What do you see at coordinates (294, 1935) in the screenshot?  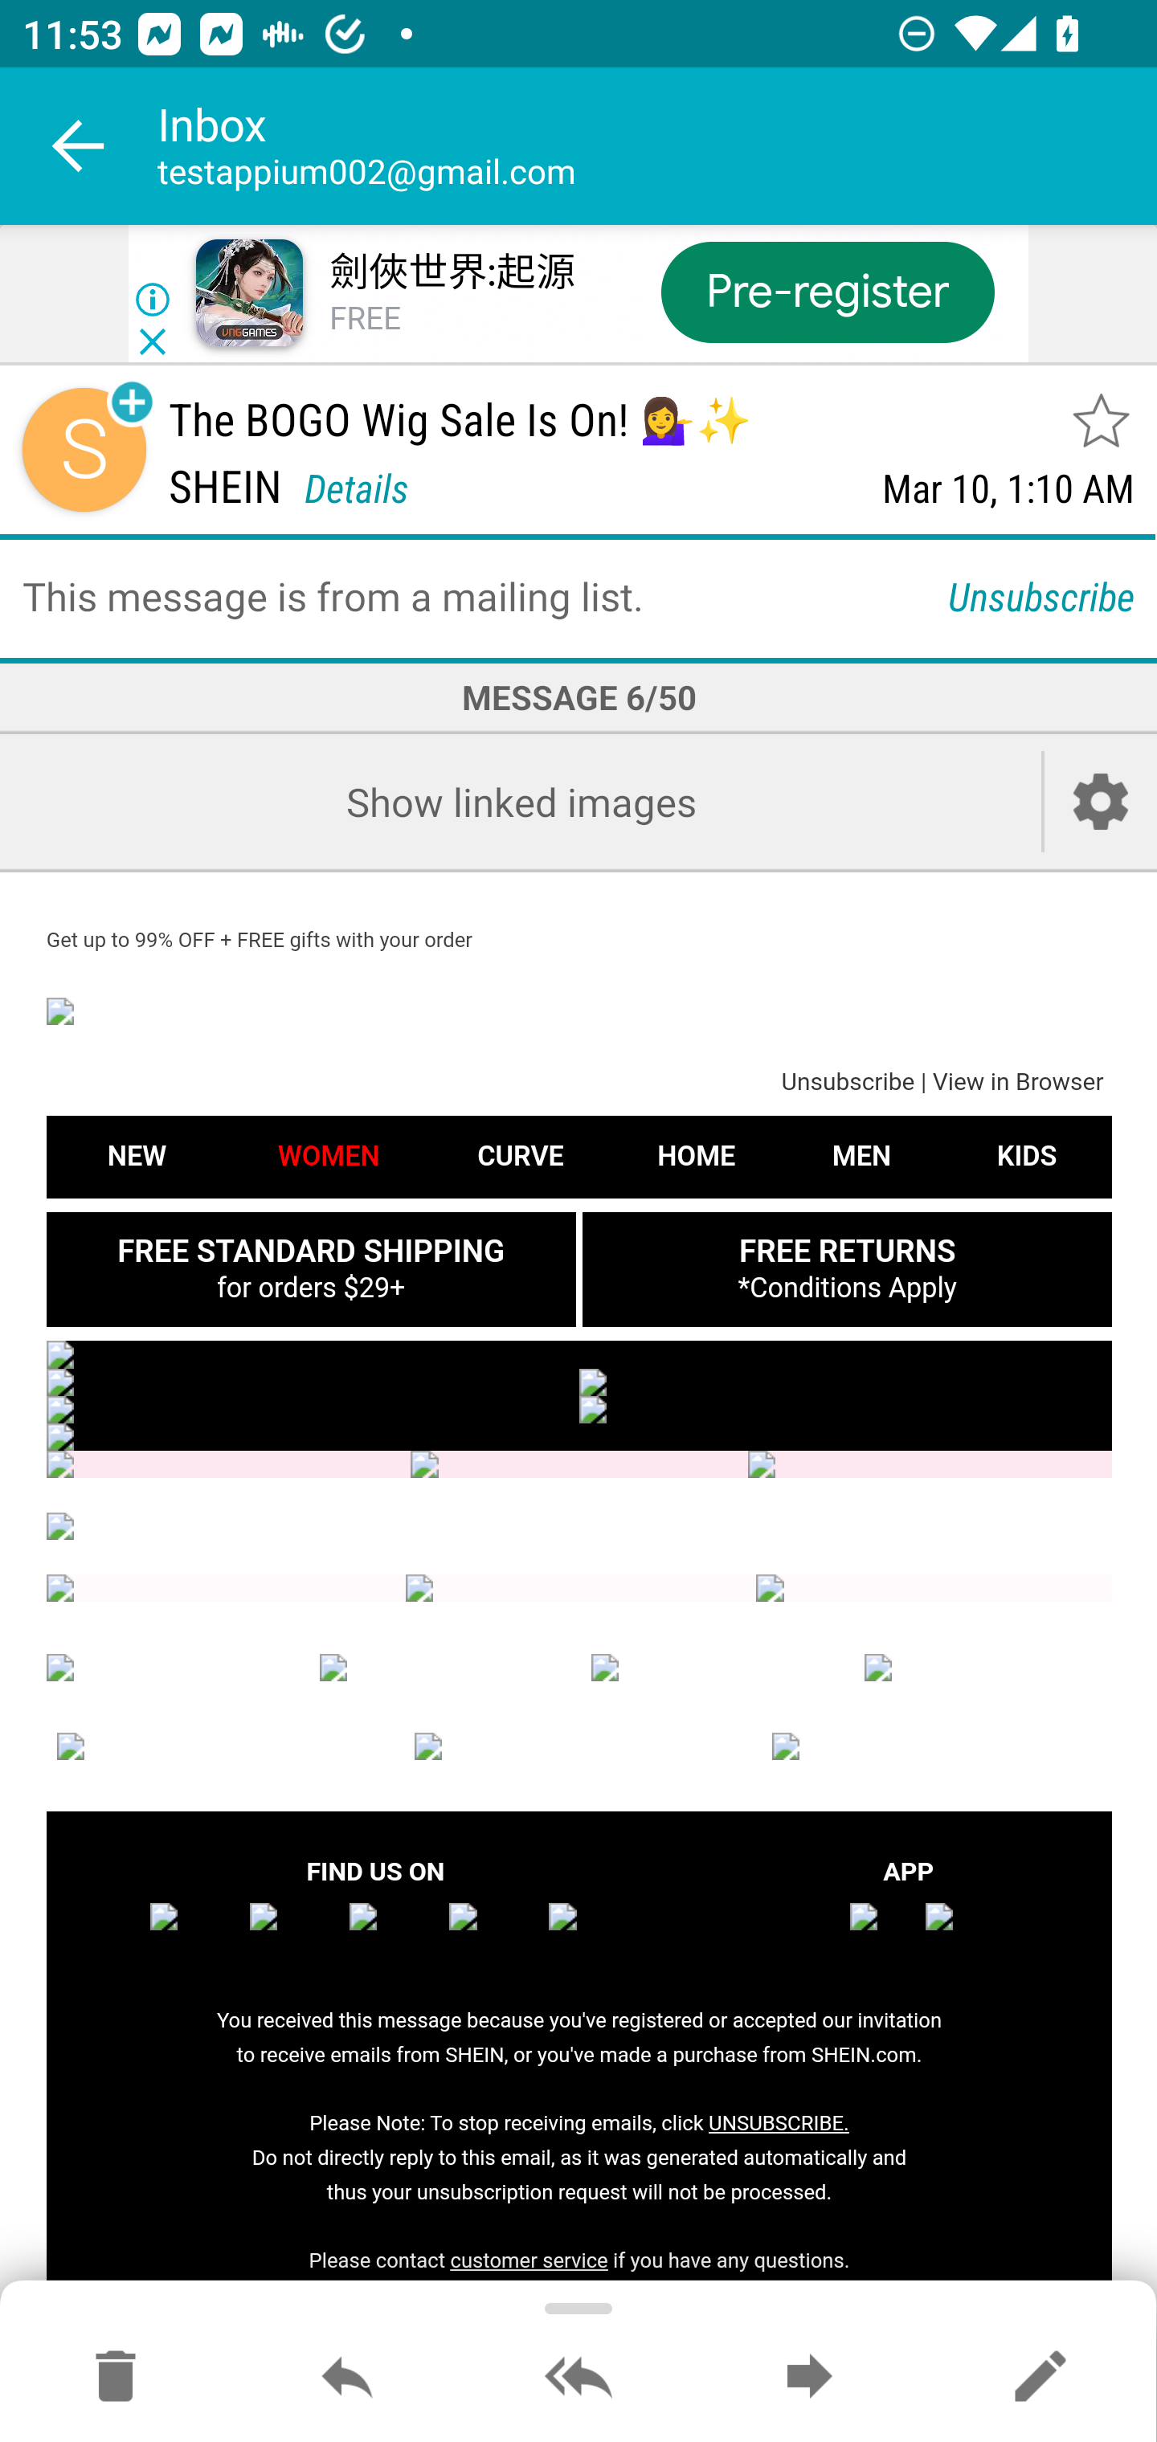 I see `instagram` at bounding box center [294, 1935].